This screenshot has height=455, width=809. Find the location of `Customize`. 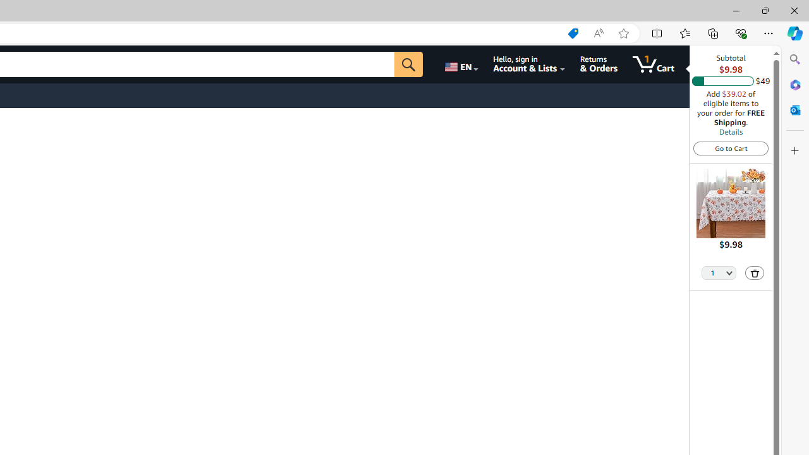

Customize is located at coordinates (795, 151).